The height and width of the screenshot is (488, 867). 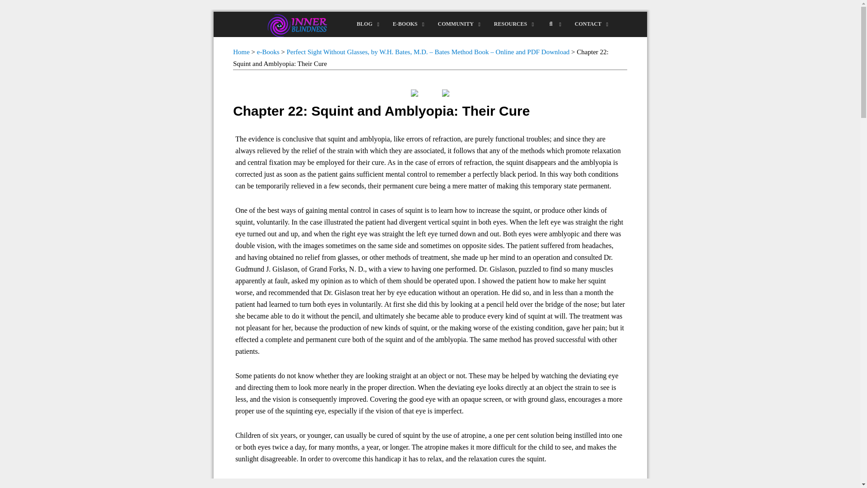 What do you see at coordinates (430, 24) in the screenshot?
I see `e-Books` at bounding box center [430, 24].